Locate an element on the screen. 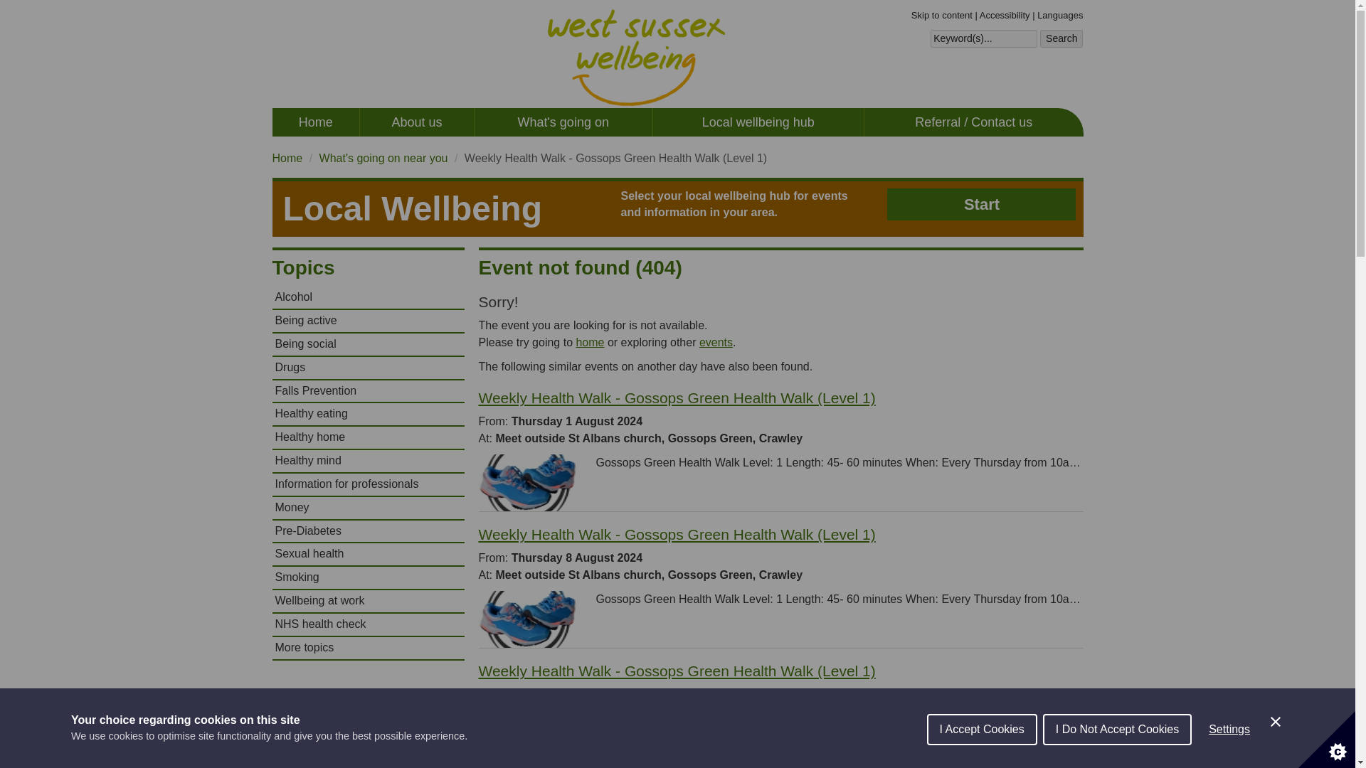 This screenshot has width=1366, height=768. Skip to content is located at coordinates (942, 16).